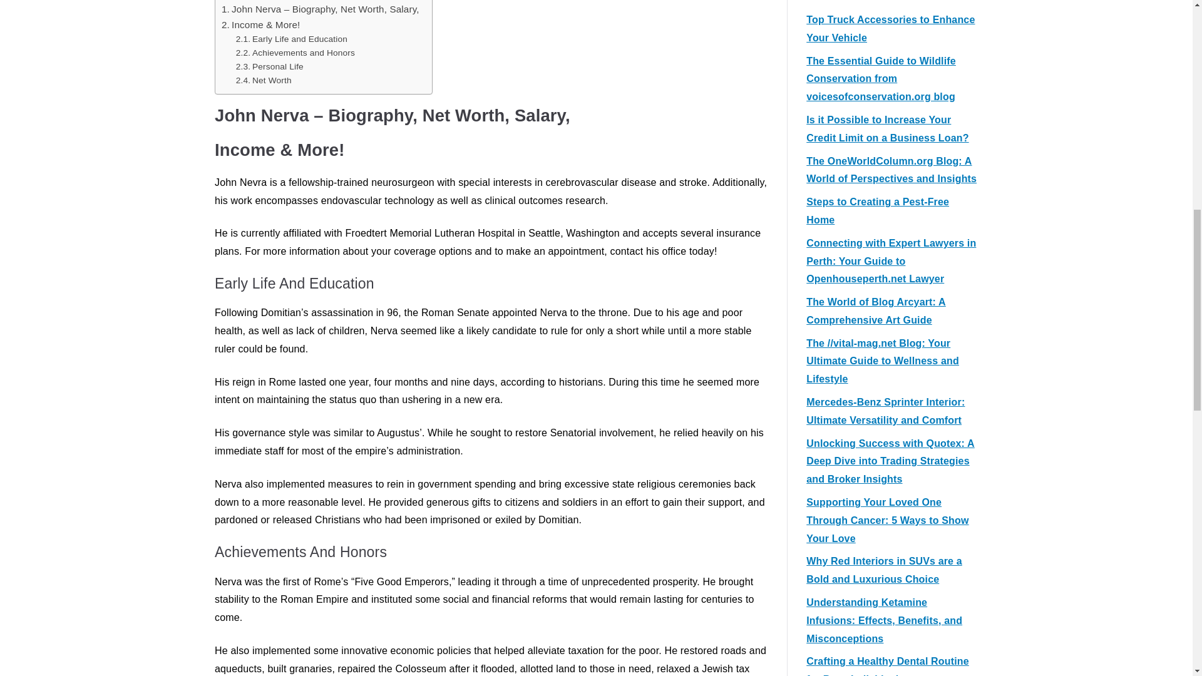  What do you see at coordinates (269, 66) in the screenshot?
I see `Personal Life` at bounding box center [269, 66].